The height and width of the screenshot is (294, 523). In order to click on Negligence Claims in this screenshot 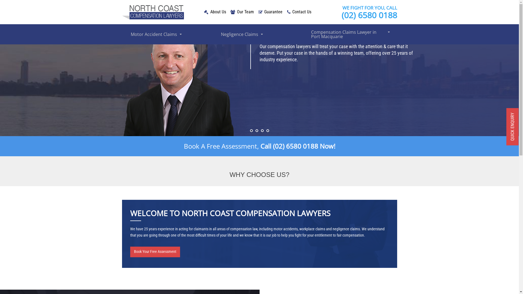, I will do `click(261, 34)`.